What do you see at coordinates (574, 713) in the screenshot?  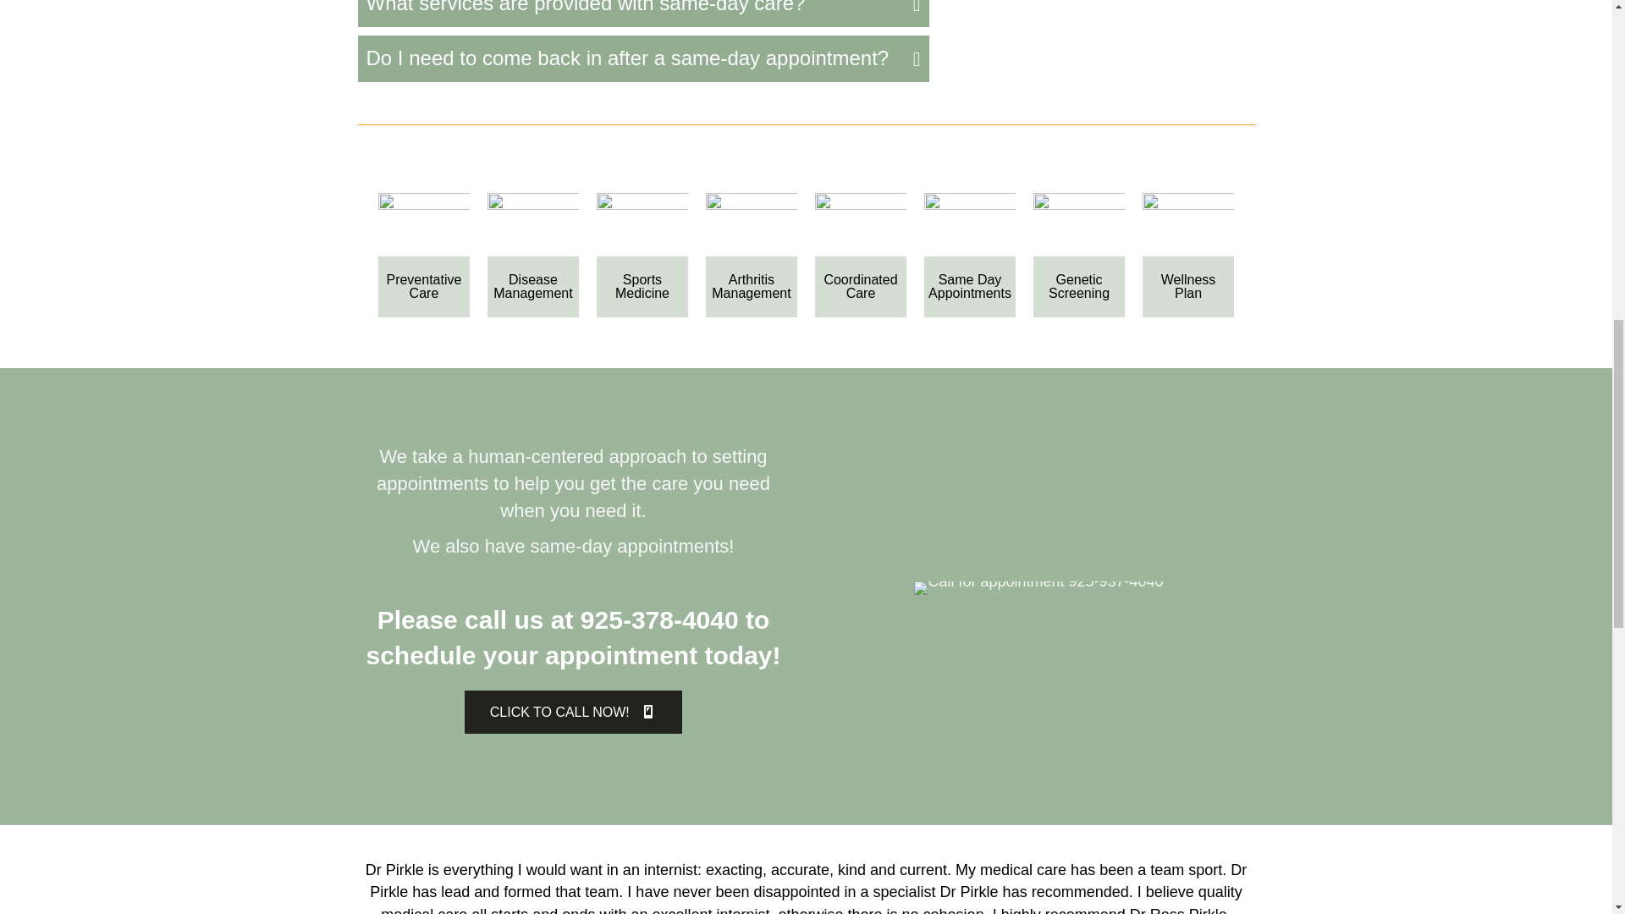 I see `CLICK TO CALL NOW!` at bounding box center [574, 713].